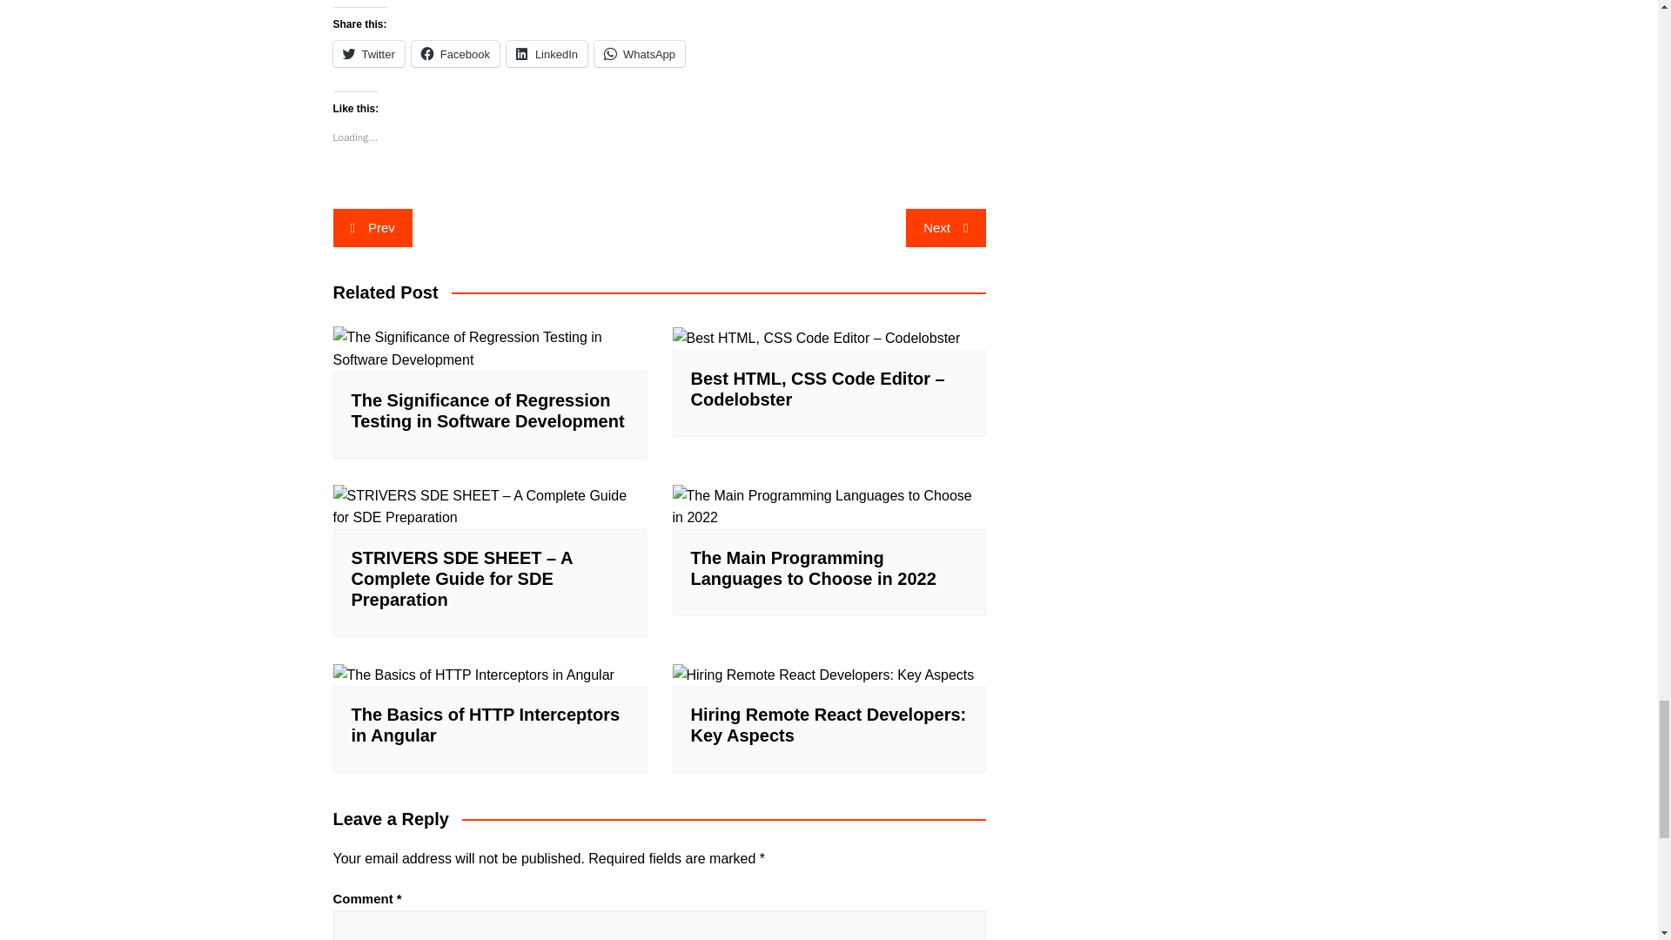  I want to click on LinkedIn, so click(547, 54).